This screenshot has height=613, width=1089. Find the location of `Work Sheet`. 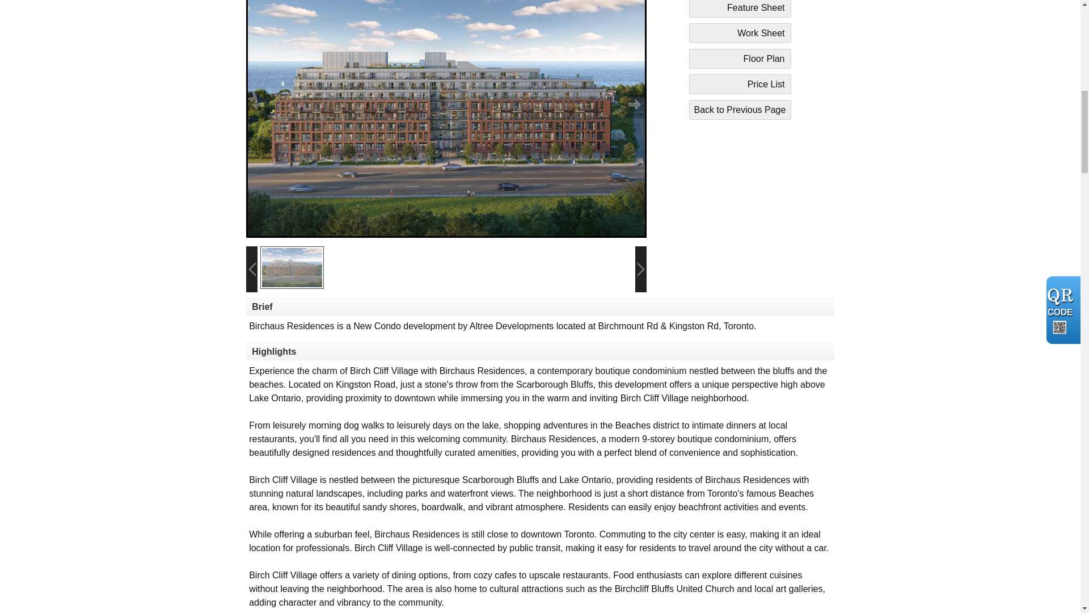

Work Sheet is located at coordinates (740, 33).